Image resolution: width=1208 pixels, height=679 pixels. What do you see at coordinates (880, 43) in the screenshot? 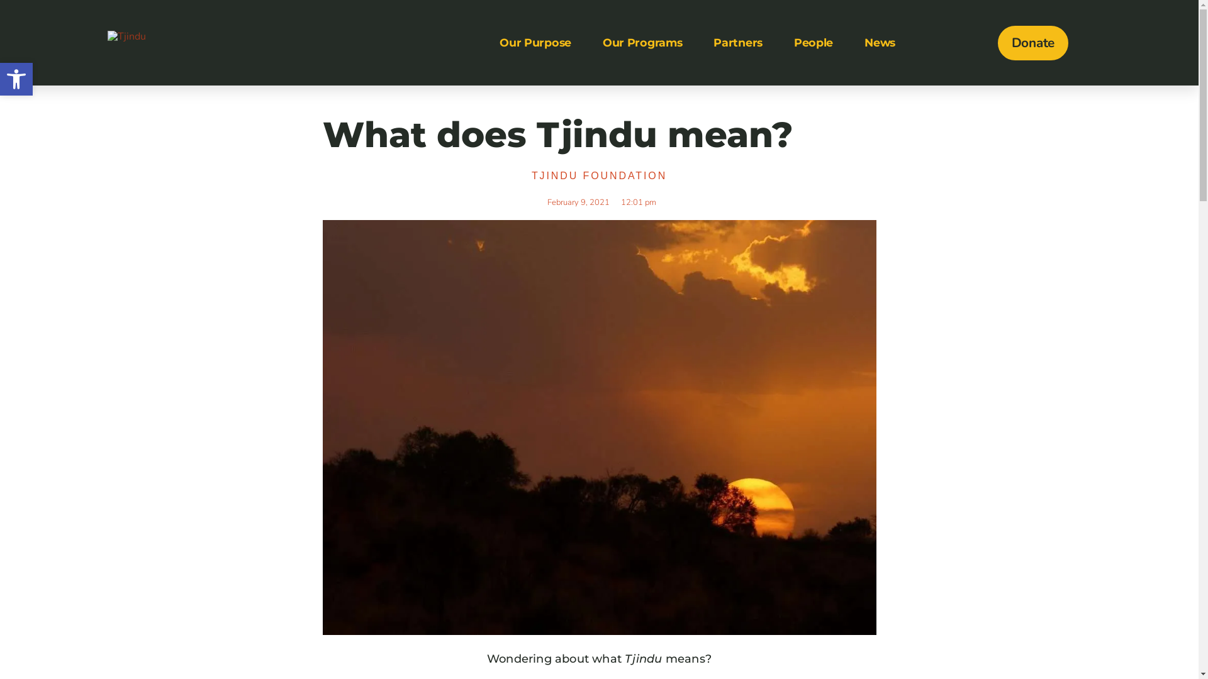
I see `News` at bounding box center [880, 43].